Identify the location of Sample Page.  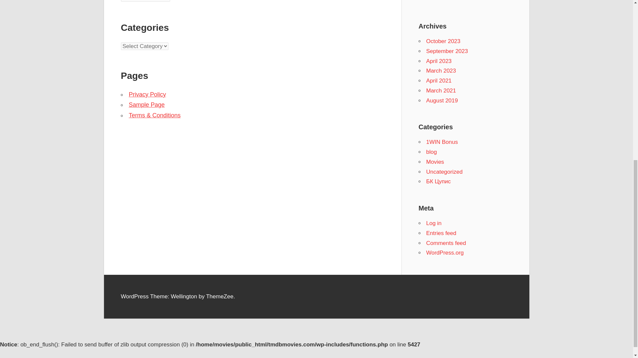
(147, 105).